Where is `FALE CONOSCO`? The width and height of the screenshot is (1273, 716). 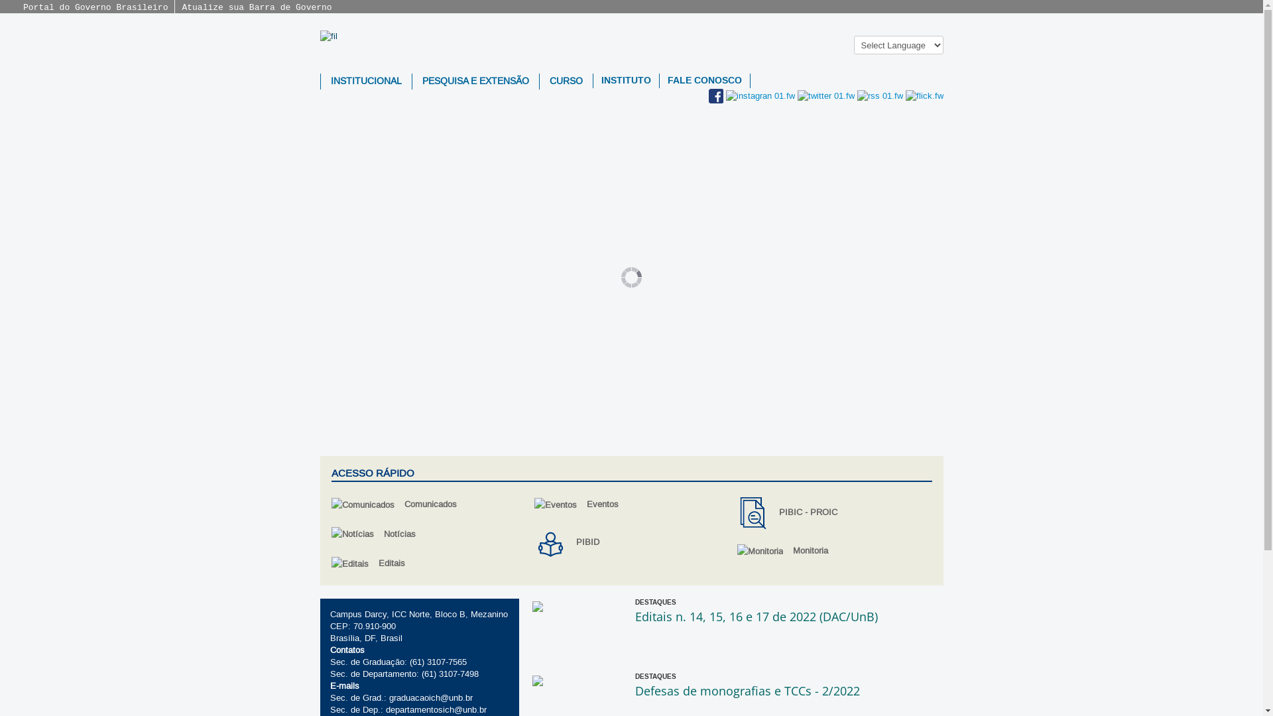
FALE CONOSCO is located at coordinates (704, 81).